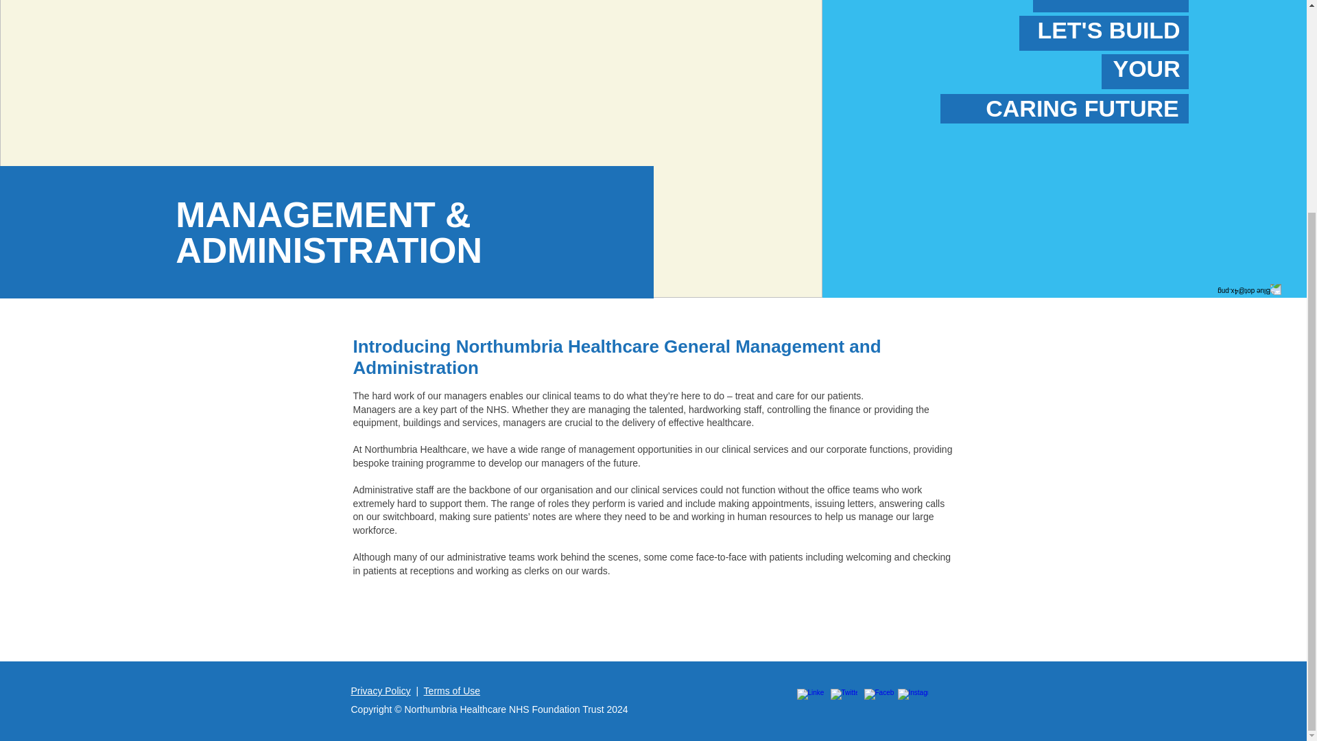 The height and width of the screenshot is (741, 1317). What do you see at coordinates (381, 691) in the screenshot?
I see `Privacy Policy` at bounding box center [381, 691].